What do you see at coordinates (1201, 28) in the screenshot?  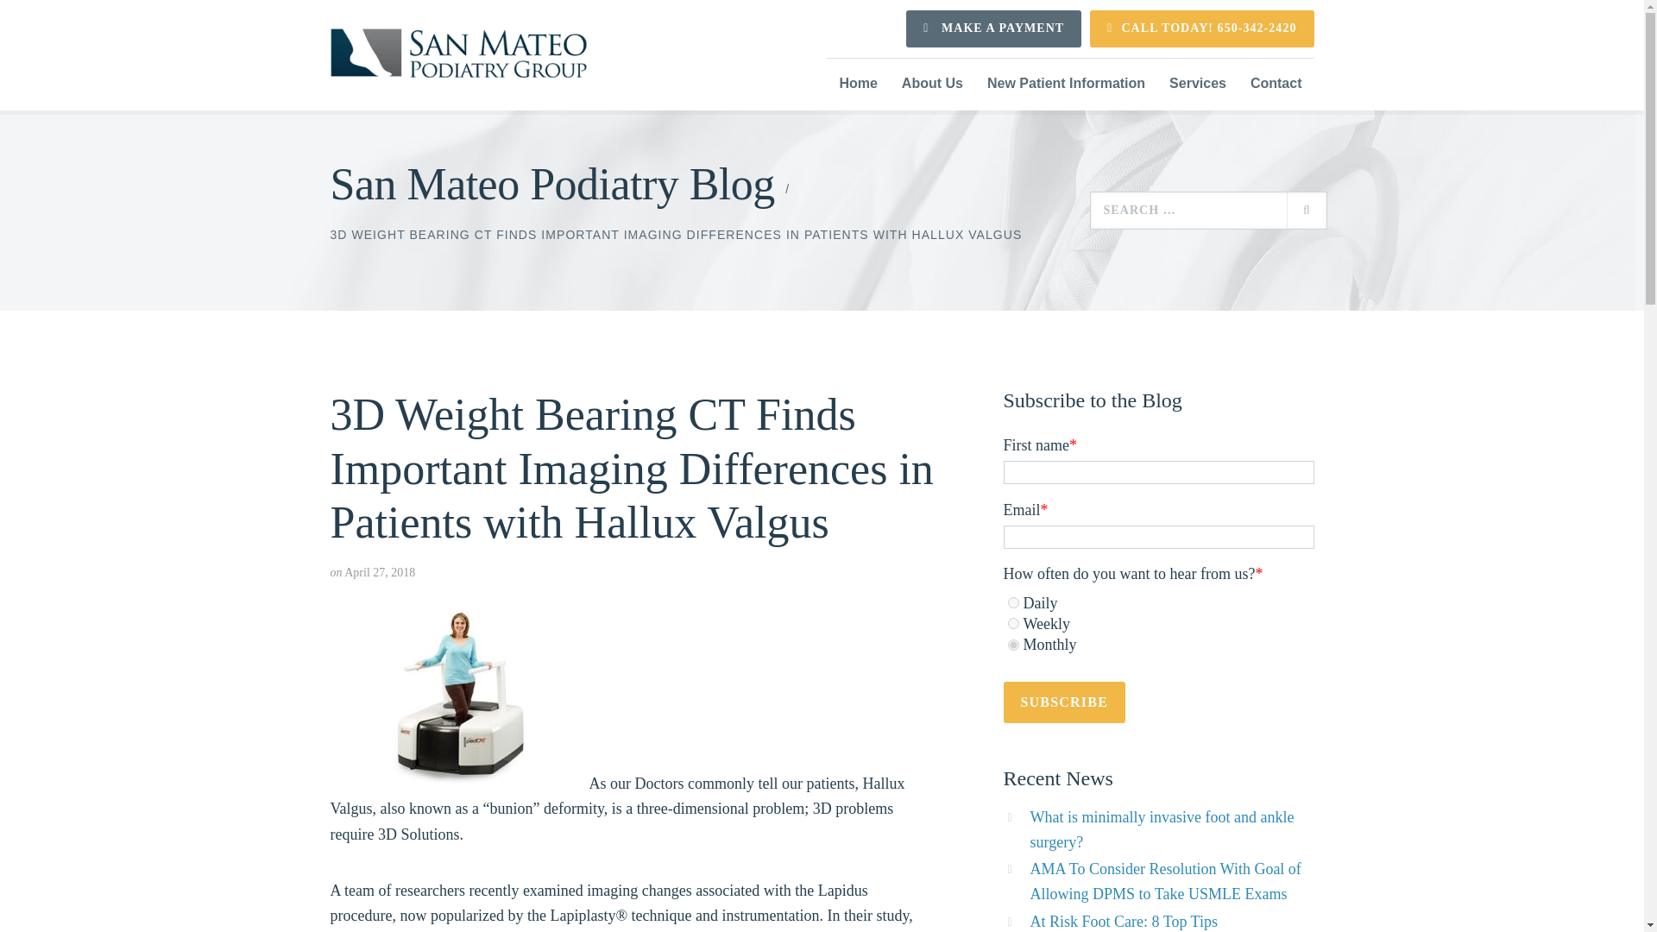 I see `CALL TODAY! 650-342-2420` at bounding box center [1201, 28].